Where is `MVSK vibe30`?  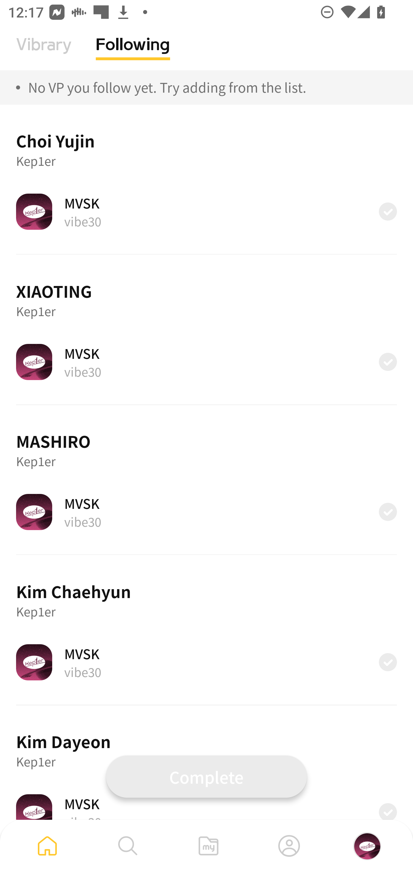
MVSK vibe30 is located at coordinates (206, 662).